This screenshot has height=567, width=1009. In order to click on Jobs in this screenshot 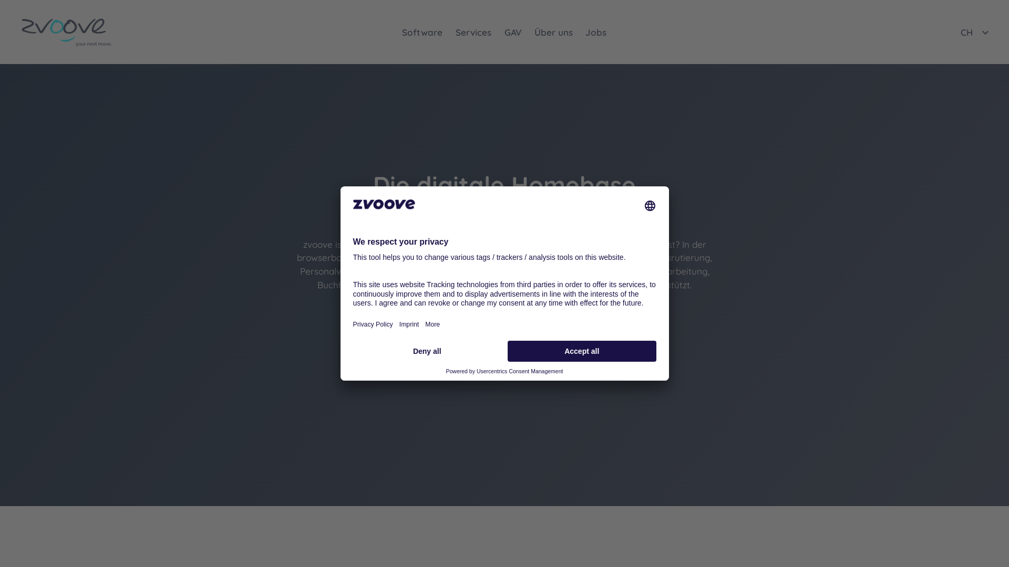, I will do `click(596, 33)`.